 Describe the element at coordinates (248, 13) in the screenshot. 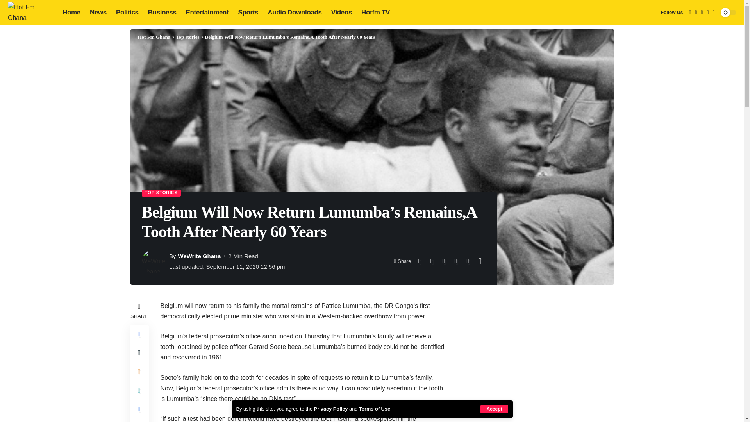

I see `Sports` at that location.